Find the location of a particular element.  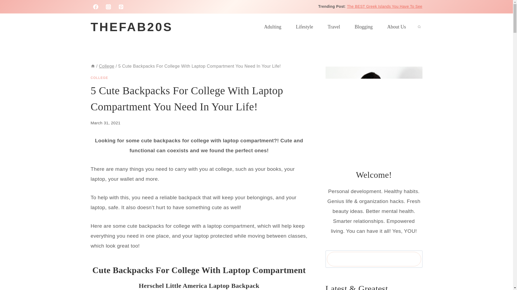

About Us is located at coordinates (396, 27).